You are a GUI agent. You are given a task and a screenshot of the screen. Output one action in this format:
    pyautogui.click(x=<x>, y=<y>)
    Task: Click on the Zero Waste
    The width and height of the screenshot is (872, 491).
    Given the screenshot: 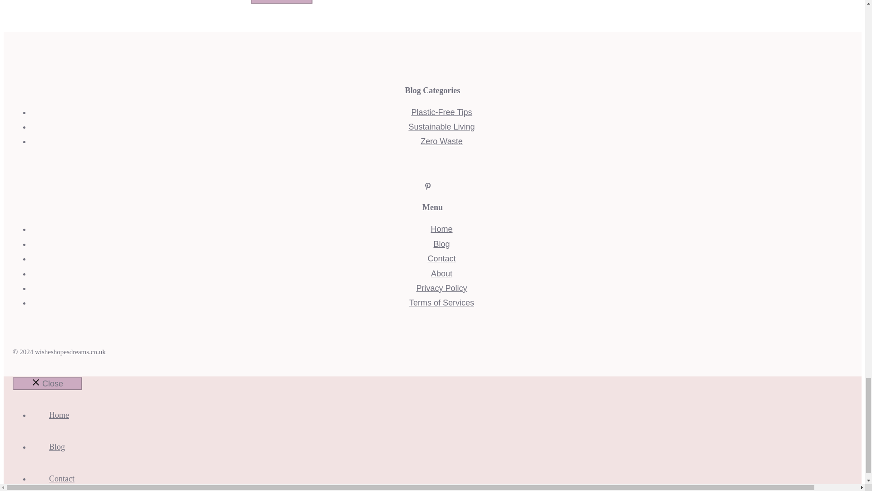 What is the action you would take?
    pyautogui.click(x=441, y=141)
    